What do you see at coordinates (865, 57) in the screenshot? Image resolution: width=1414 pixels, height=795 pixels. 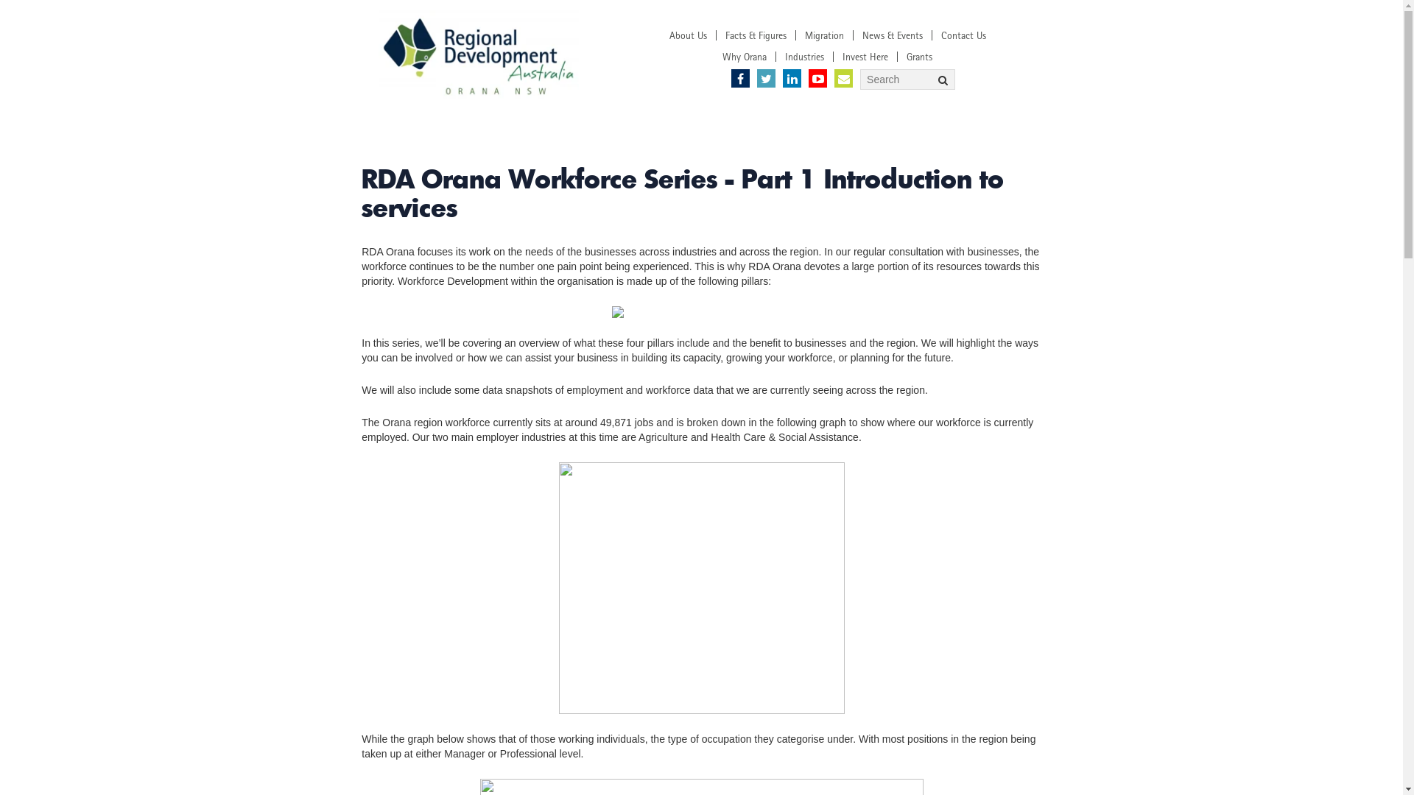 I see `Invest Here` at bounding box center [865, 57].